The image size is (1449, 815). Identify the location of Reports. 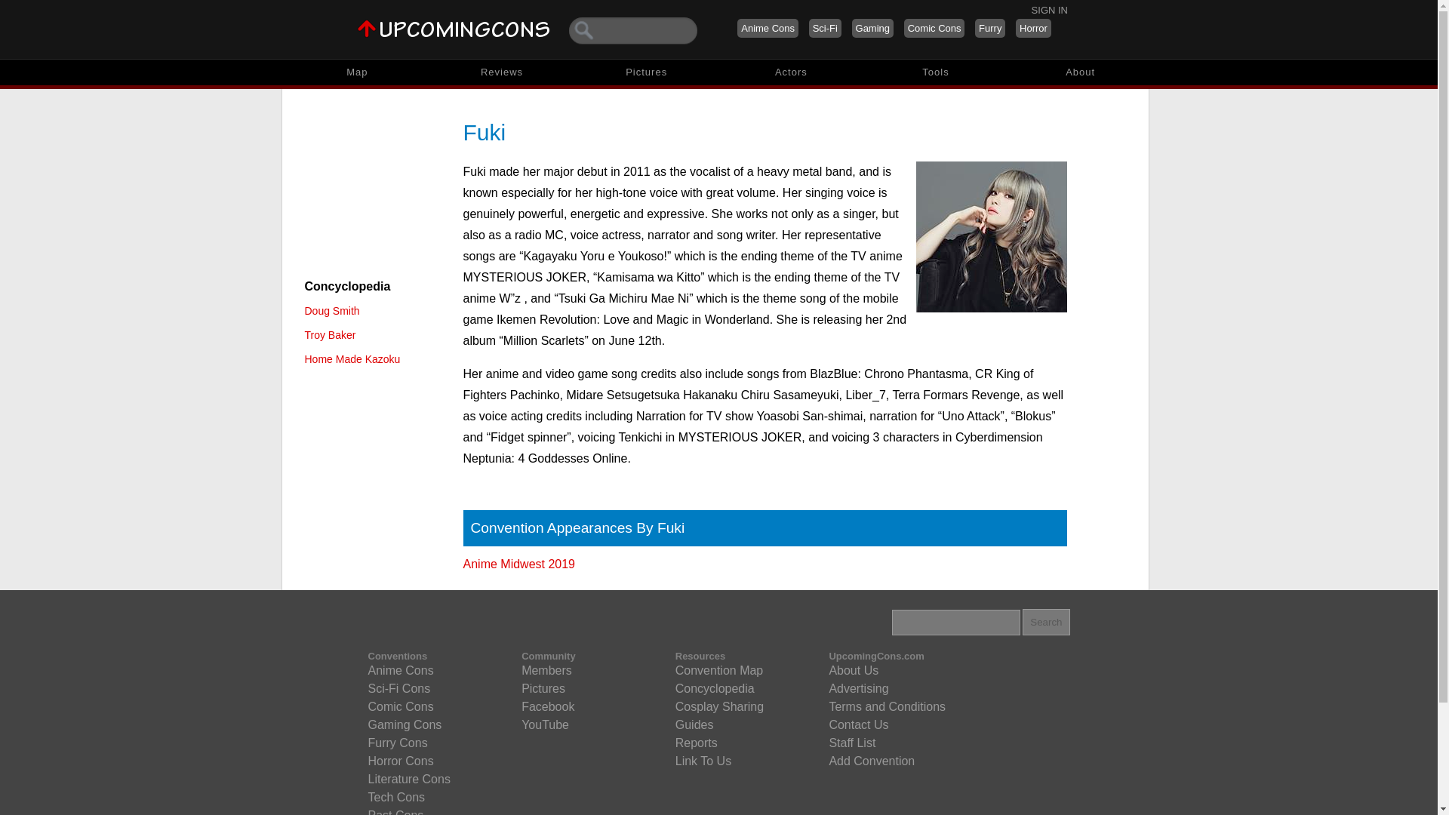
(696, 743).